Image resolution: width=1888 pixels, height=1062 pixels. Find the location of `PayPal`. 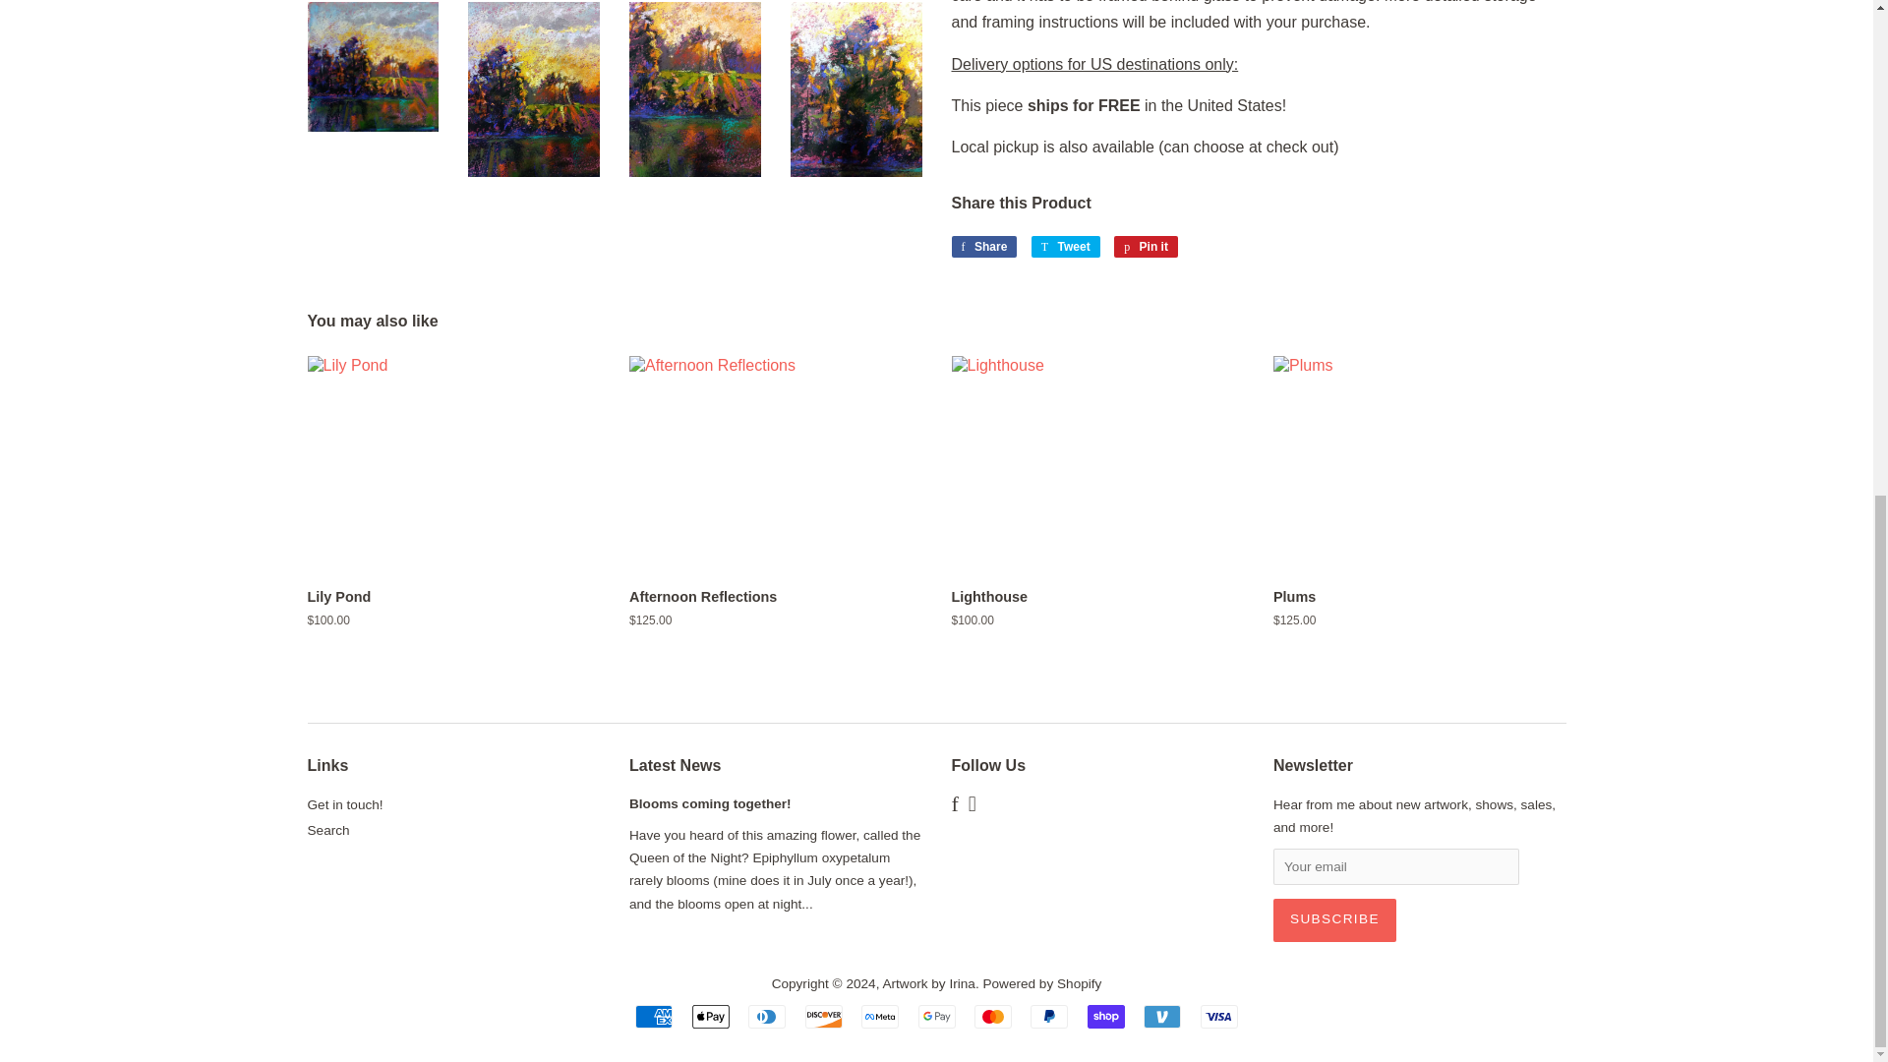

PayPal is located at coordinates (955, 806).